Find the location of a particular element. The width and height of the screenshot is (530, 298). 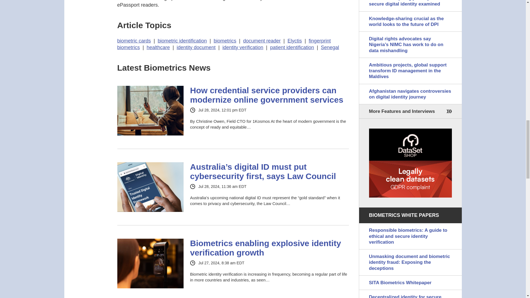

3rd party ad content is located at coordinates (410, 163).